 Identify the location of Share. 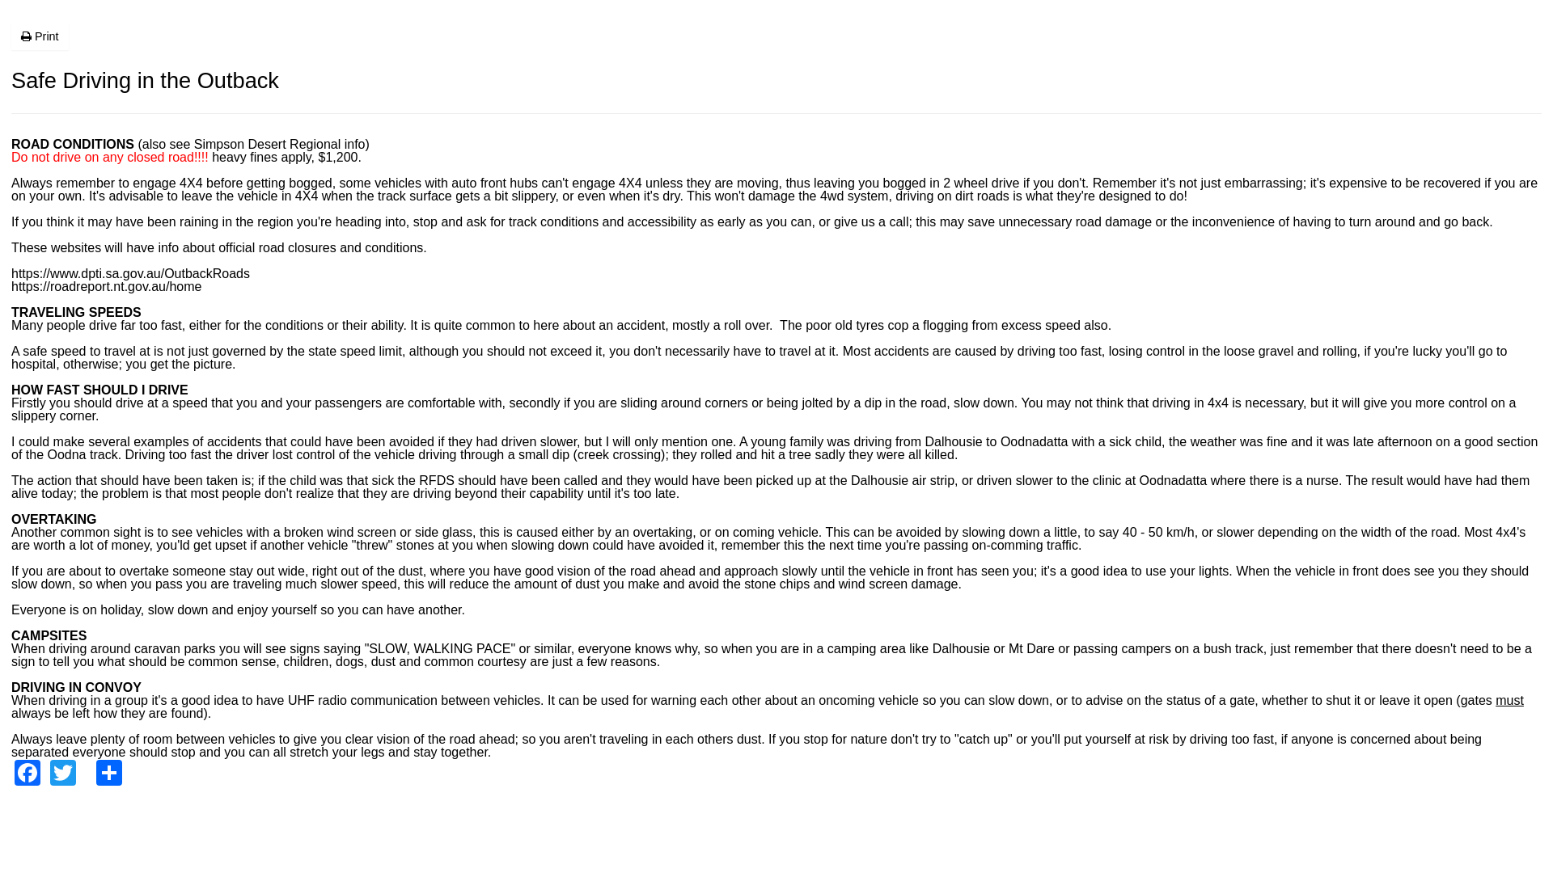
(109, 773).